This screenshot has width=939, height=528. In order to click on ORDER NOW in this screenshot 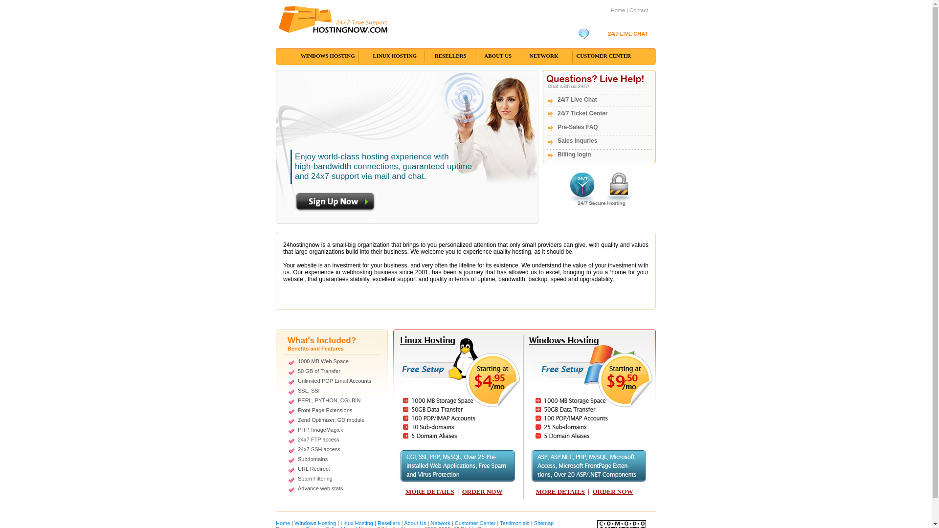, I will do `click(482, 492)`.